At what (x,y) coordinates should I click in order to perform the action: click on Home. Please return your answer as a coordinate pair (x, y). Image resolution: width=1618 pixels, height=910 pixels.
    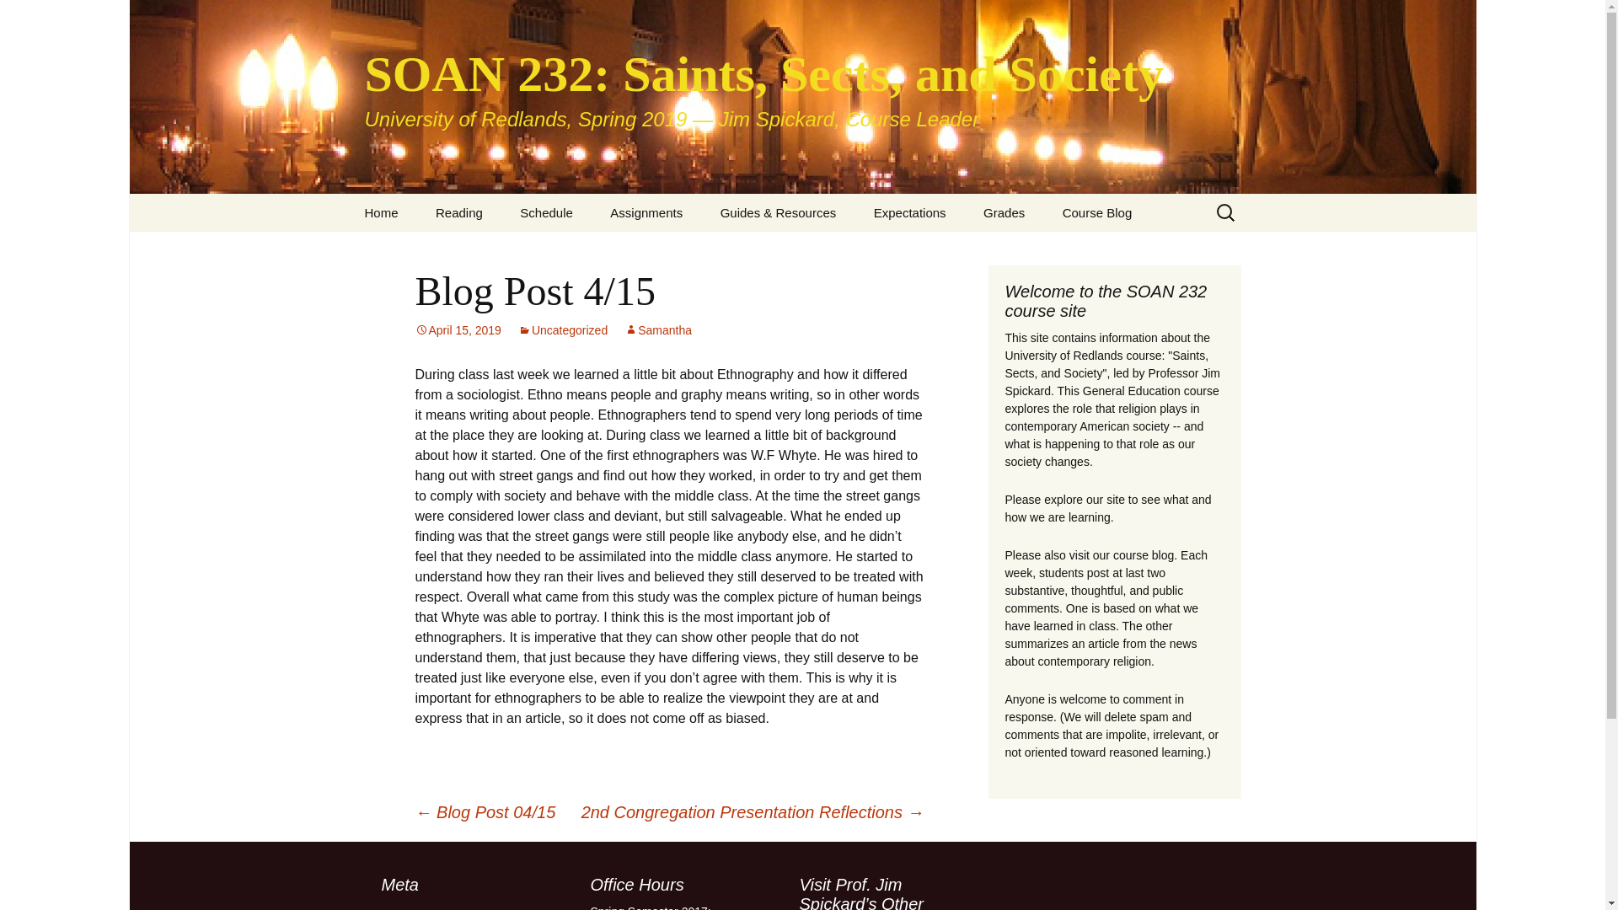
    Looking at the image, I should click on (381, 212).